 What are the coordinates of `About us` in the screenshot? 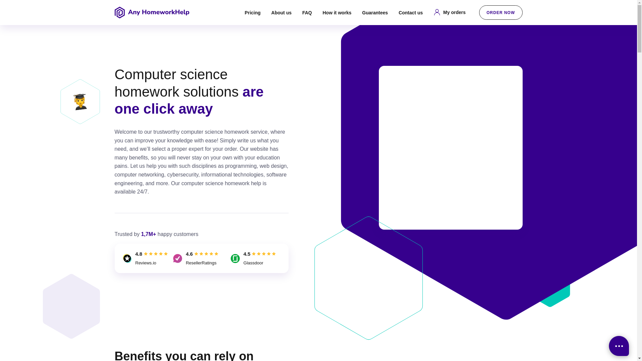 It's located at (281, 13).